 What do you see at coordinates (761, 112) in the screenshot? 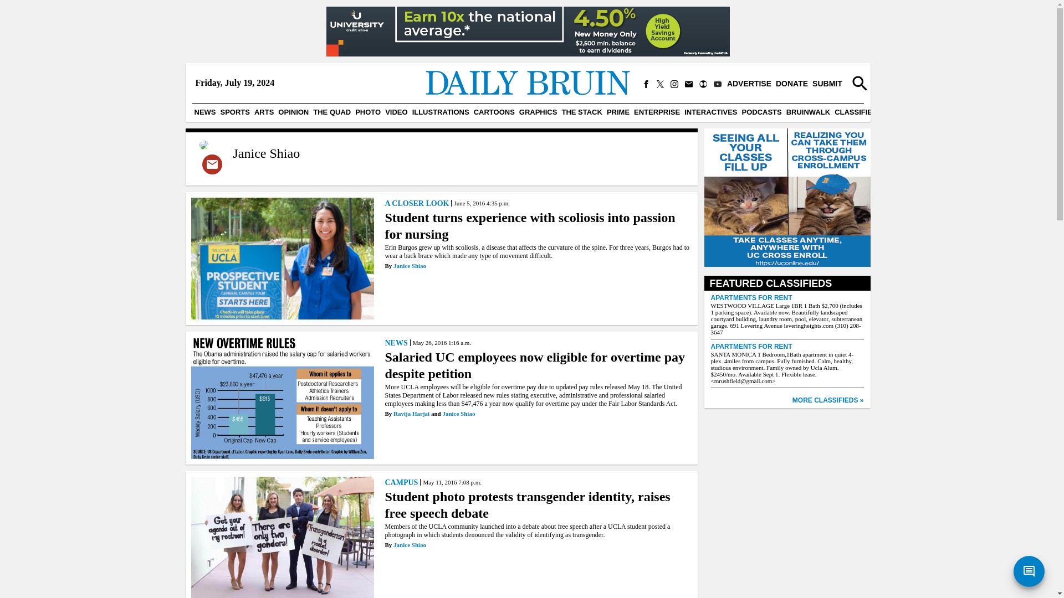
I see `PODCASTS` at bounding box center [761, 112].